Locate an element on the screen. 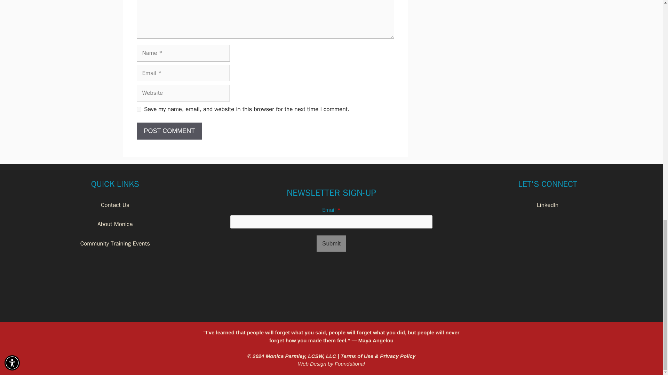  About Monica is located at coordinates (115, 224).